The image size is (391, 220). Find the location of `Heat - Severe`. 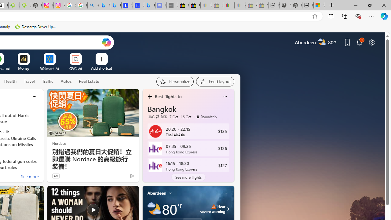

Heat - Severe is located at coordinates (214, 207).